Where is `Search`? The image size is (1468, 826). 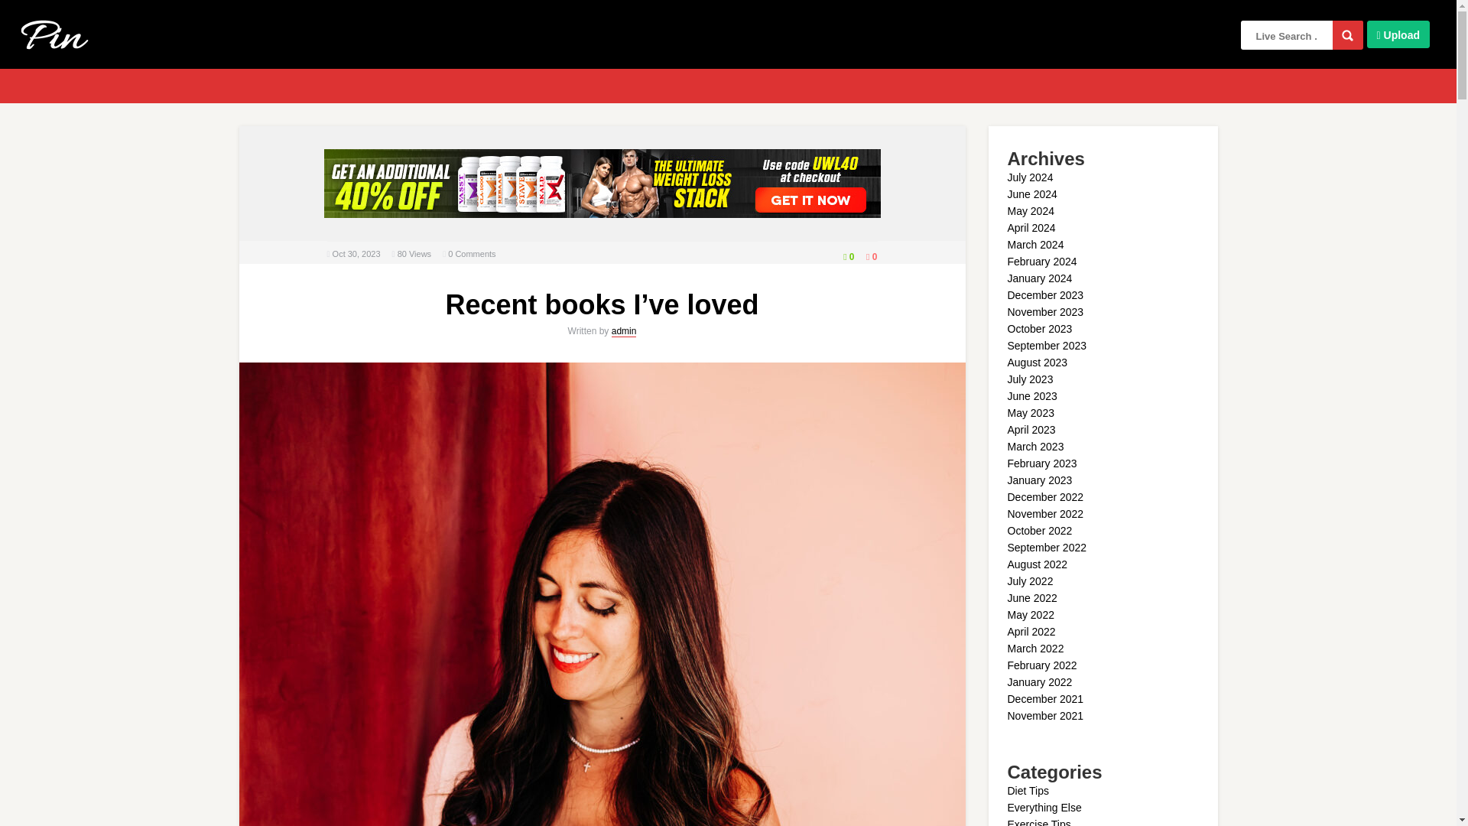
Search is located at coordinates (1348, 35).